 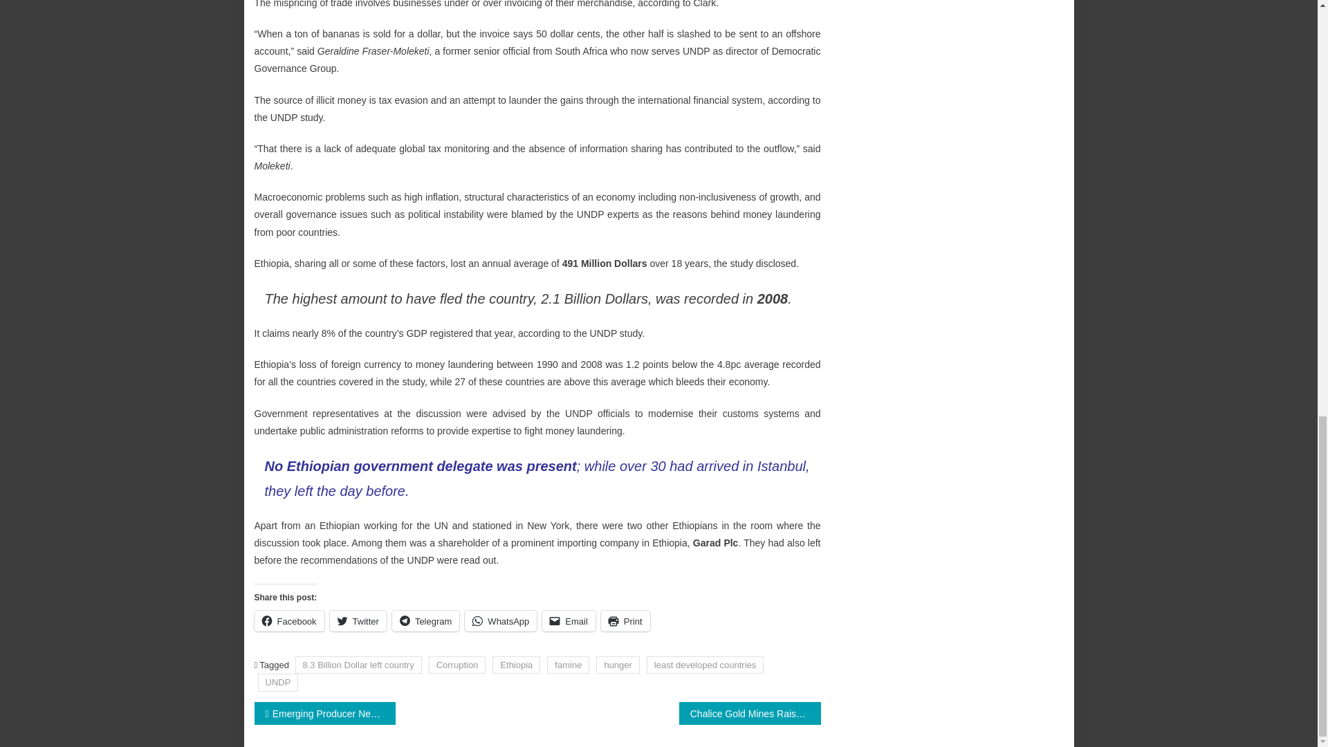 I want to click on 8.3 Billion Dollar left country, so click(x=358, y=665).